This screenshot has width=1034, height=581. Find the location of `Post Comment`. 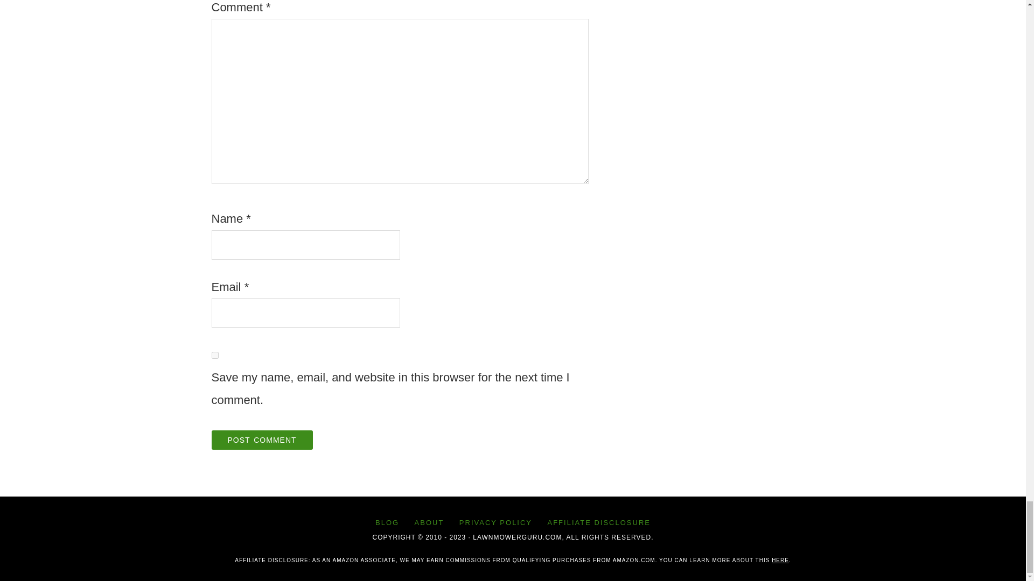

Post Comment is located at coordinates (261, 440).